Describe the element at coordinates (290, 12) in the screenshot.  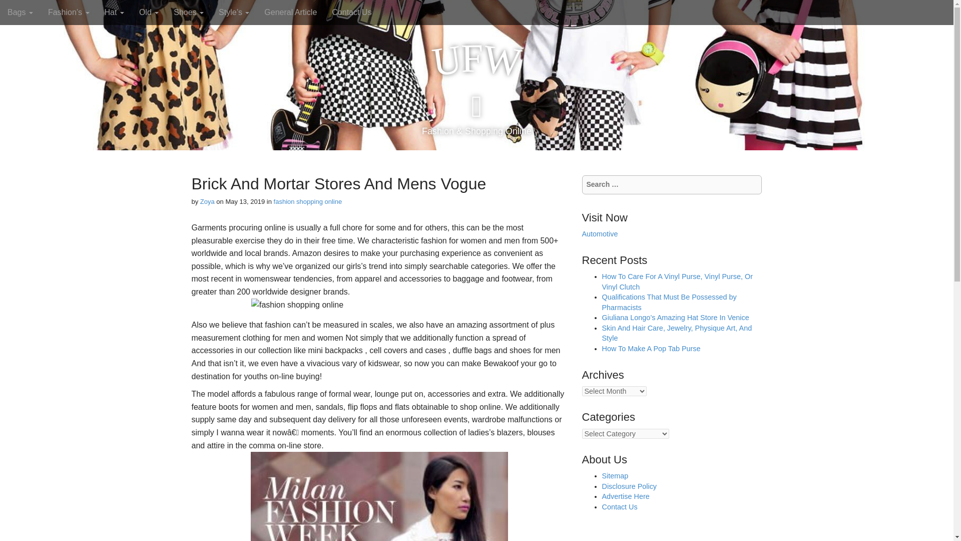
I see `General Article` at that location.